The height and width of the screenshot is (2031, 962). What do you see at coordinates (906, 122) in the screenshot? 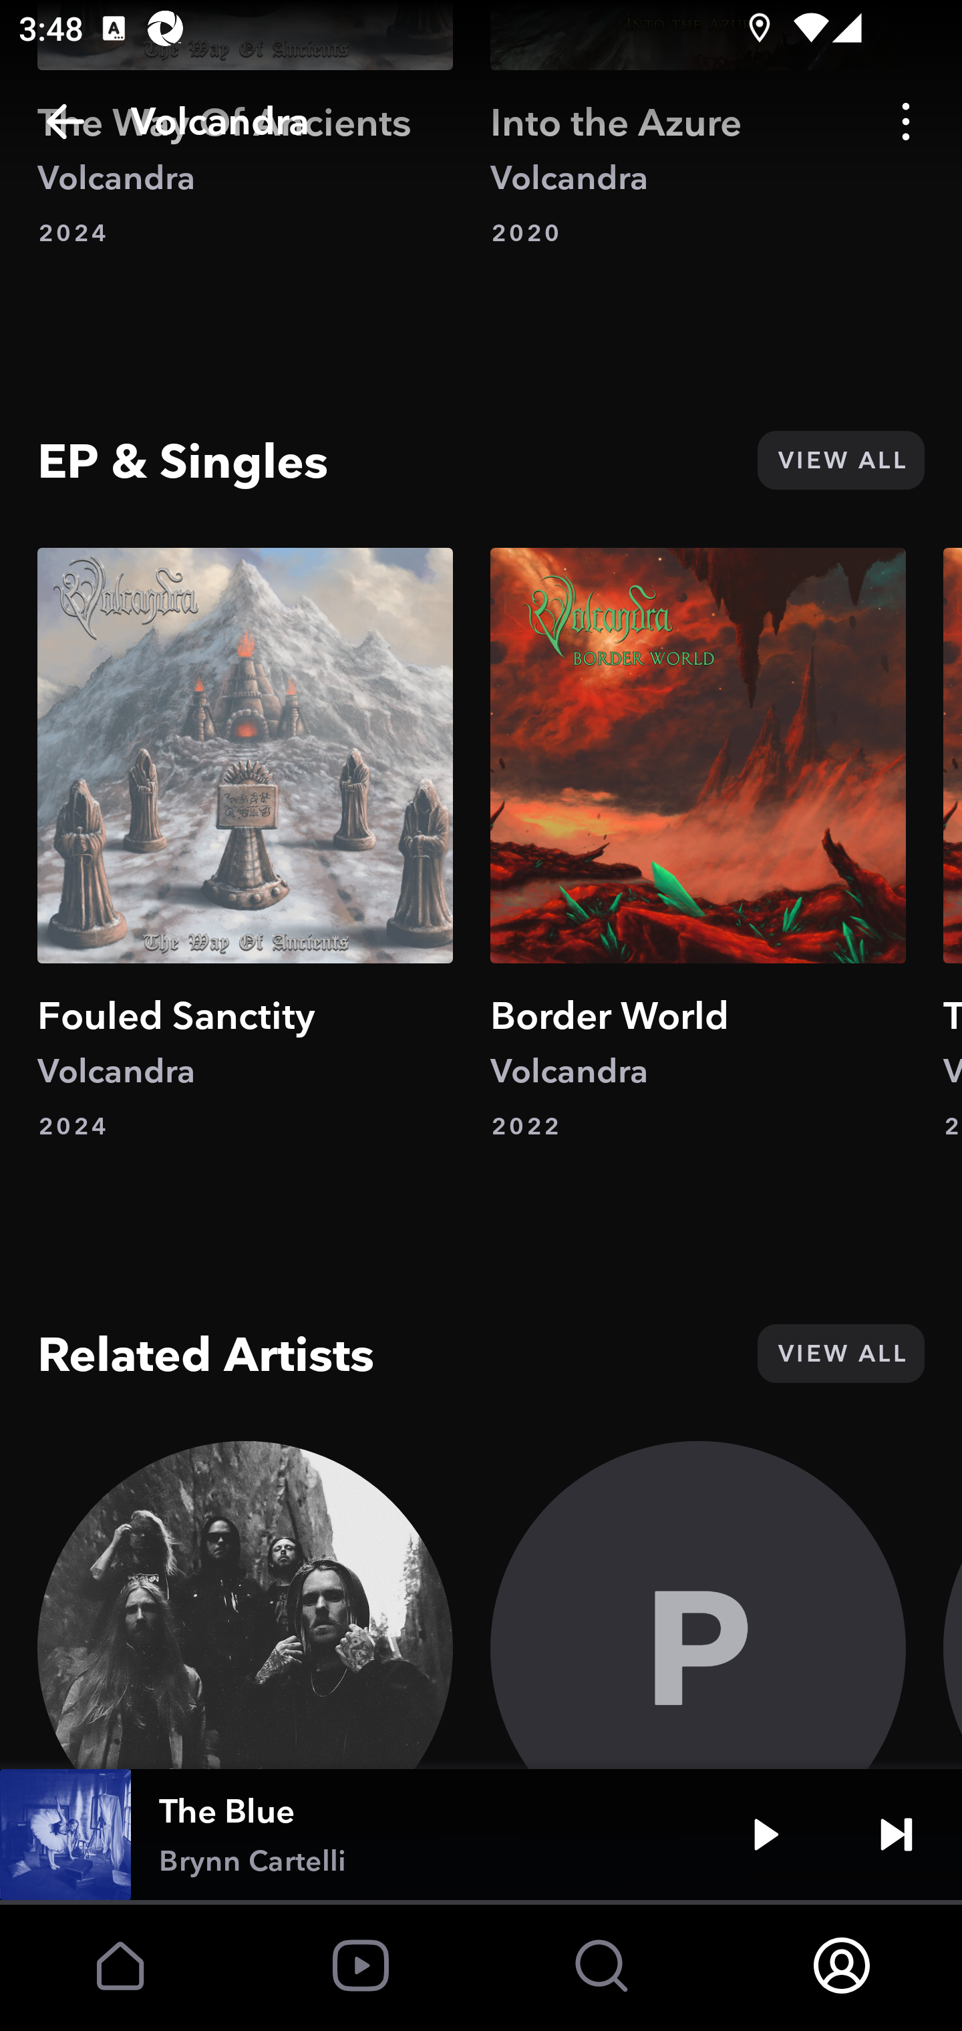
I see `Options` at bounding box center [906, 122].